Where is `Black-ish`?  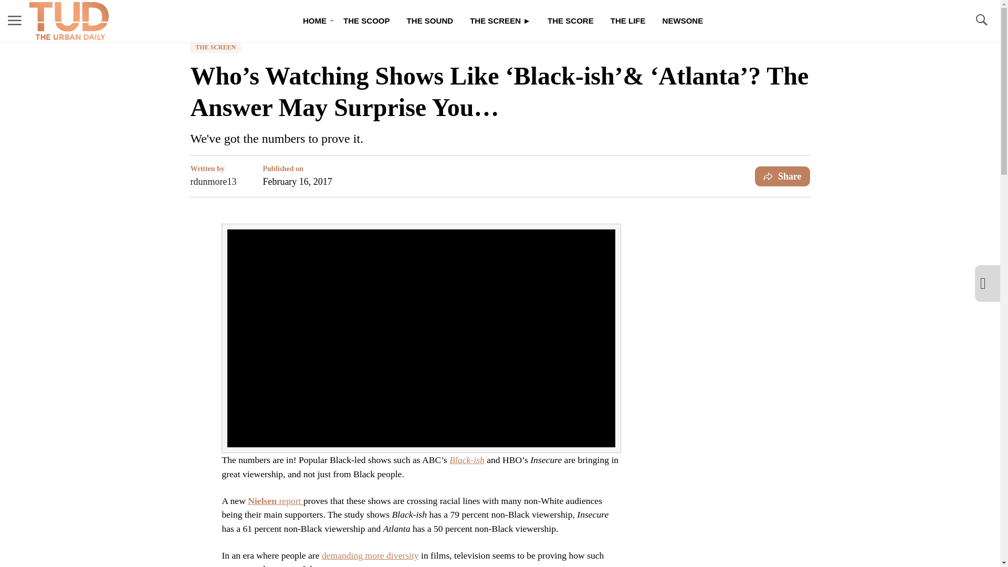
Black-ish is located at coordinates (466, 460).